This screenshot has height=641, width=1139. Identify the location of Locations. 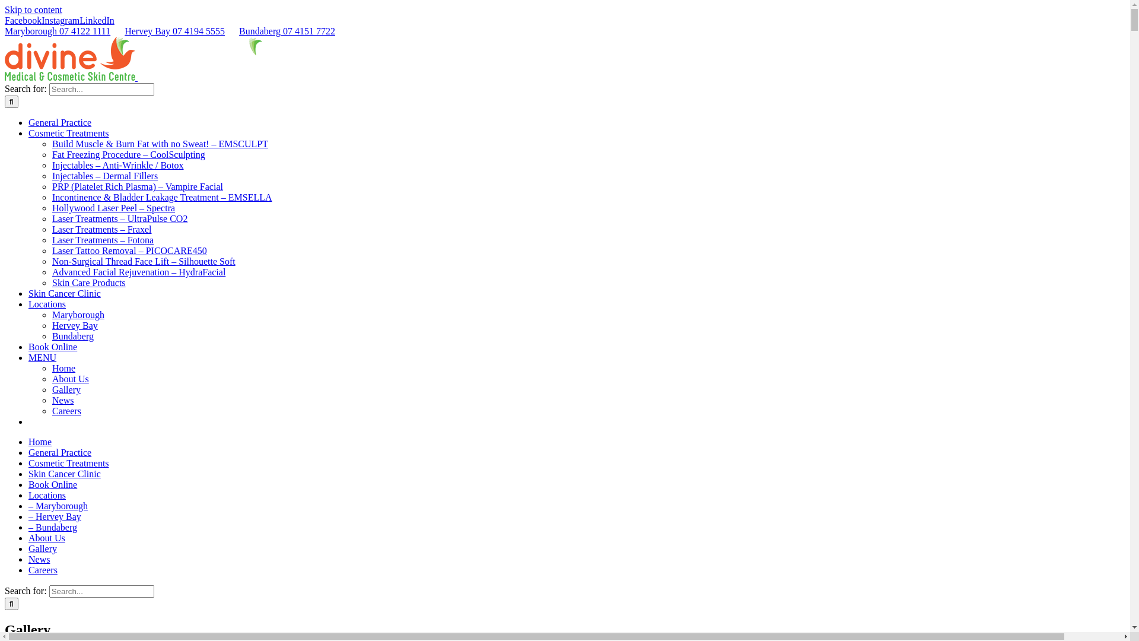
(47, 495).